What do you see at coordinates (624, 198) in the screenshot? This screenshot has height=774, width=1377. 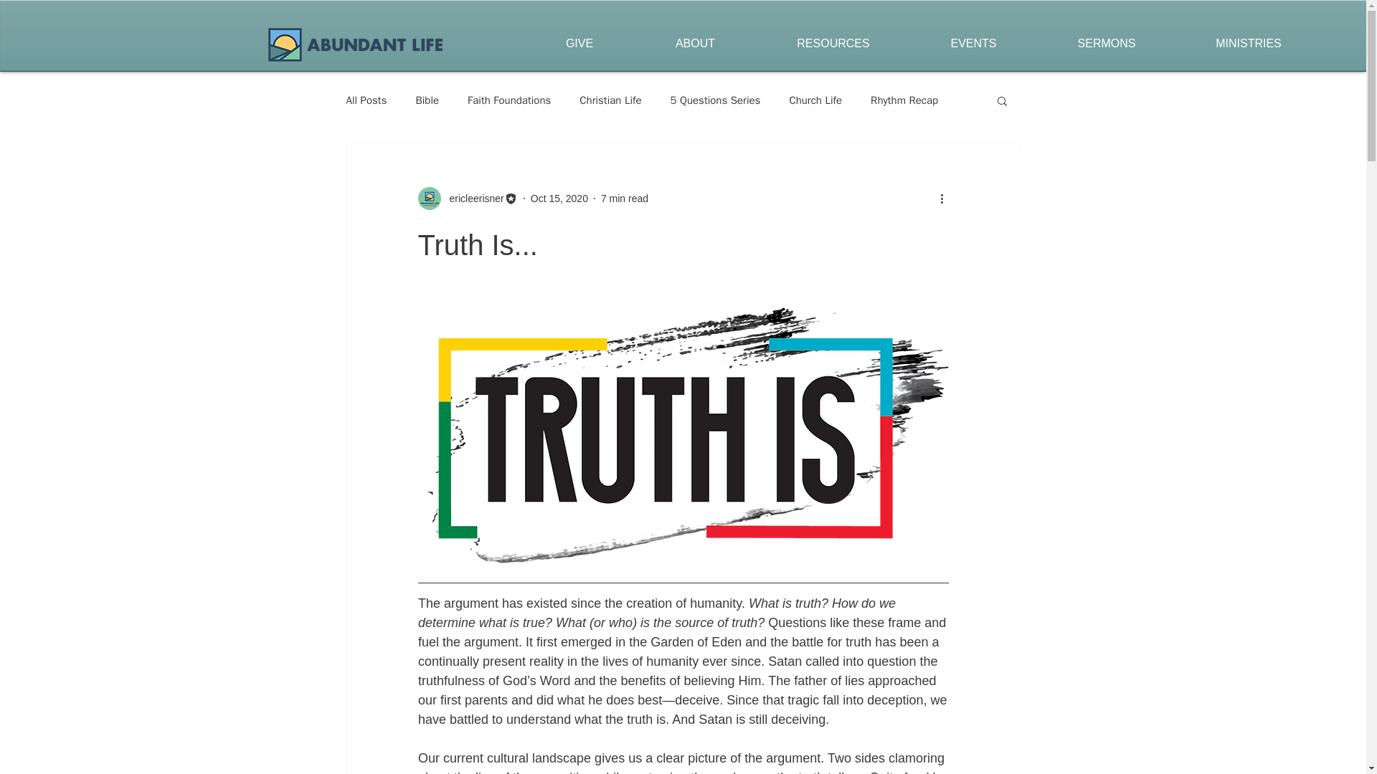 I see `7 min read` at bounding box center [624, 198].